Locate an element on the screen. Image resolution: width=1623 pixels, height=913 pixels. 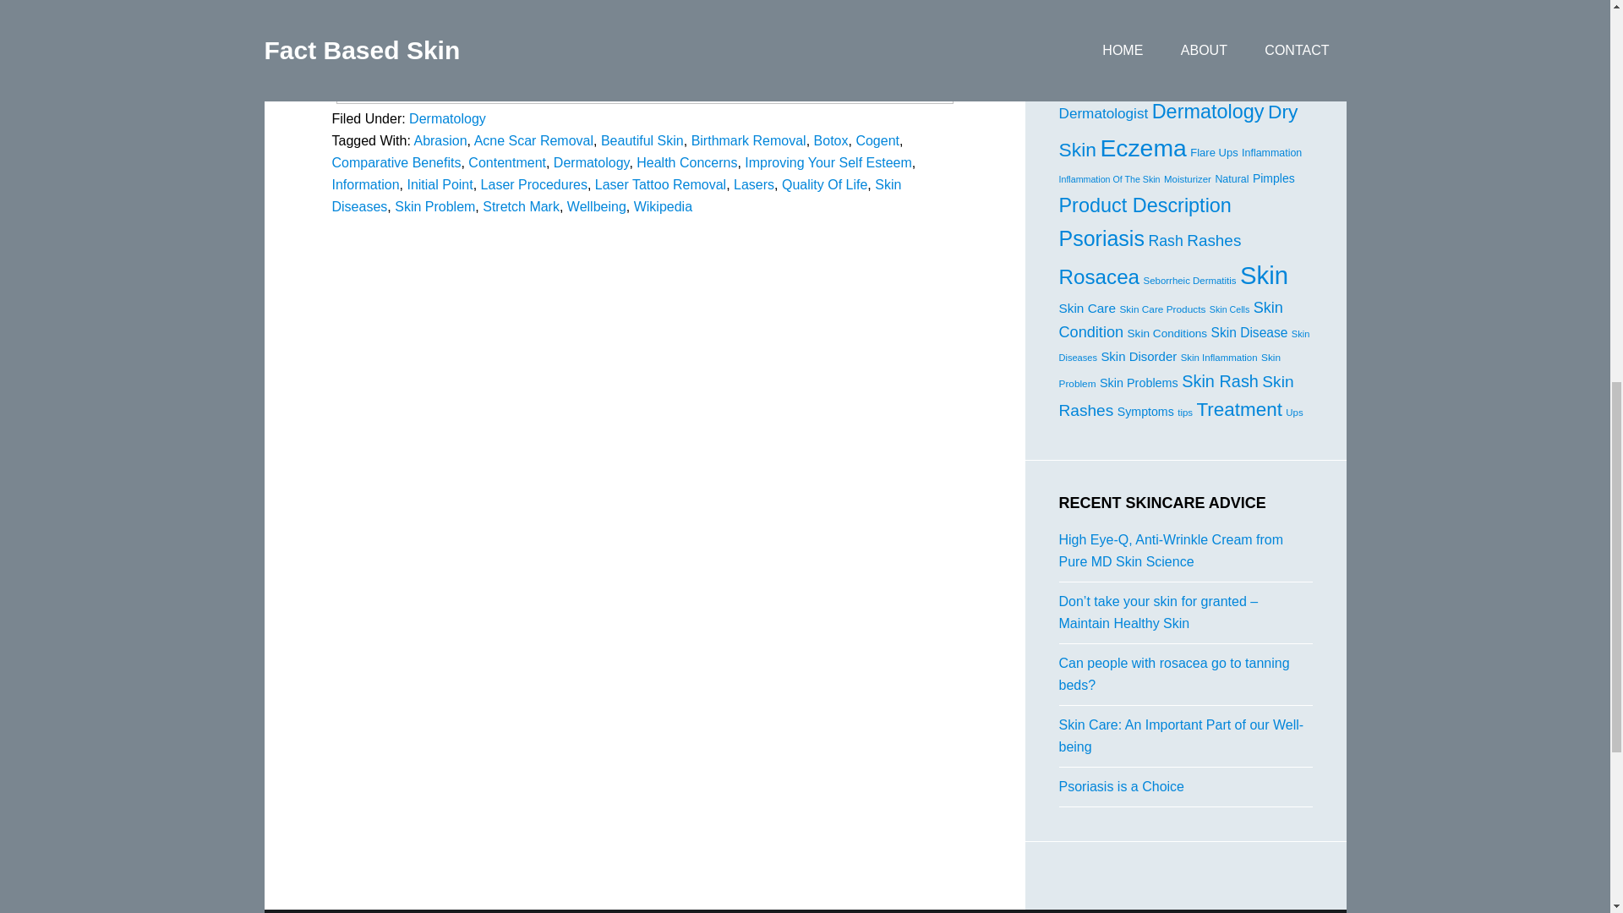
botox injection los angeles is located at coordinates (391, 41).